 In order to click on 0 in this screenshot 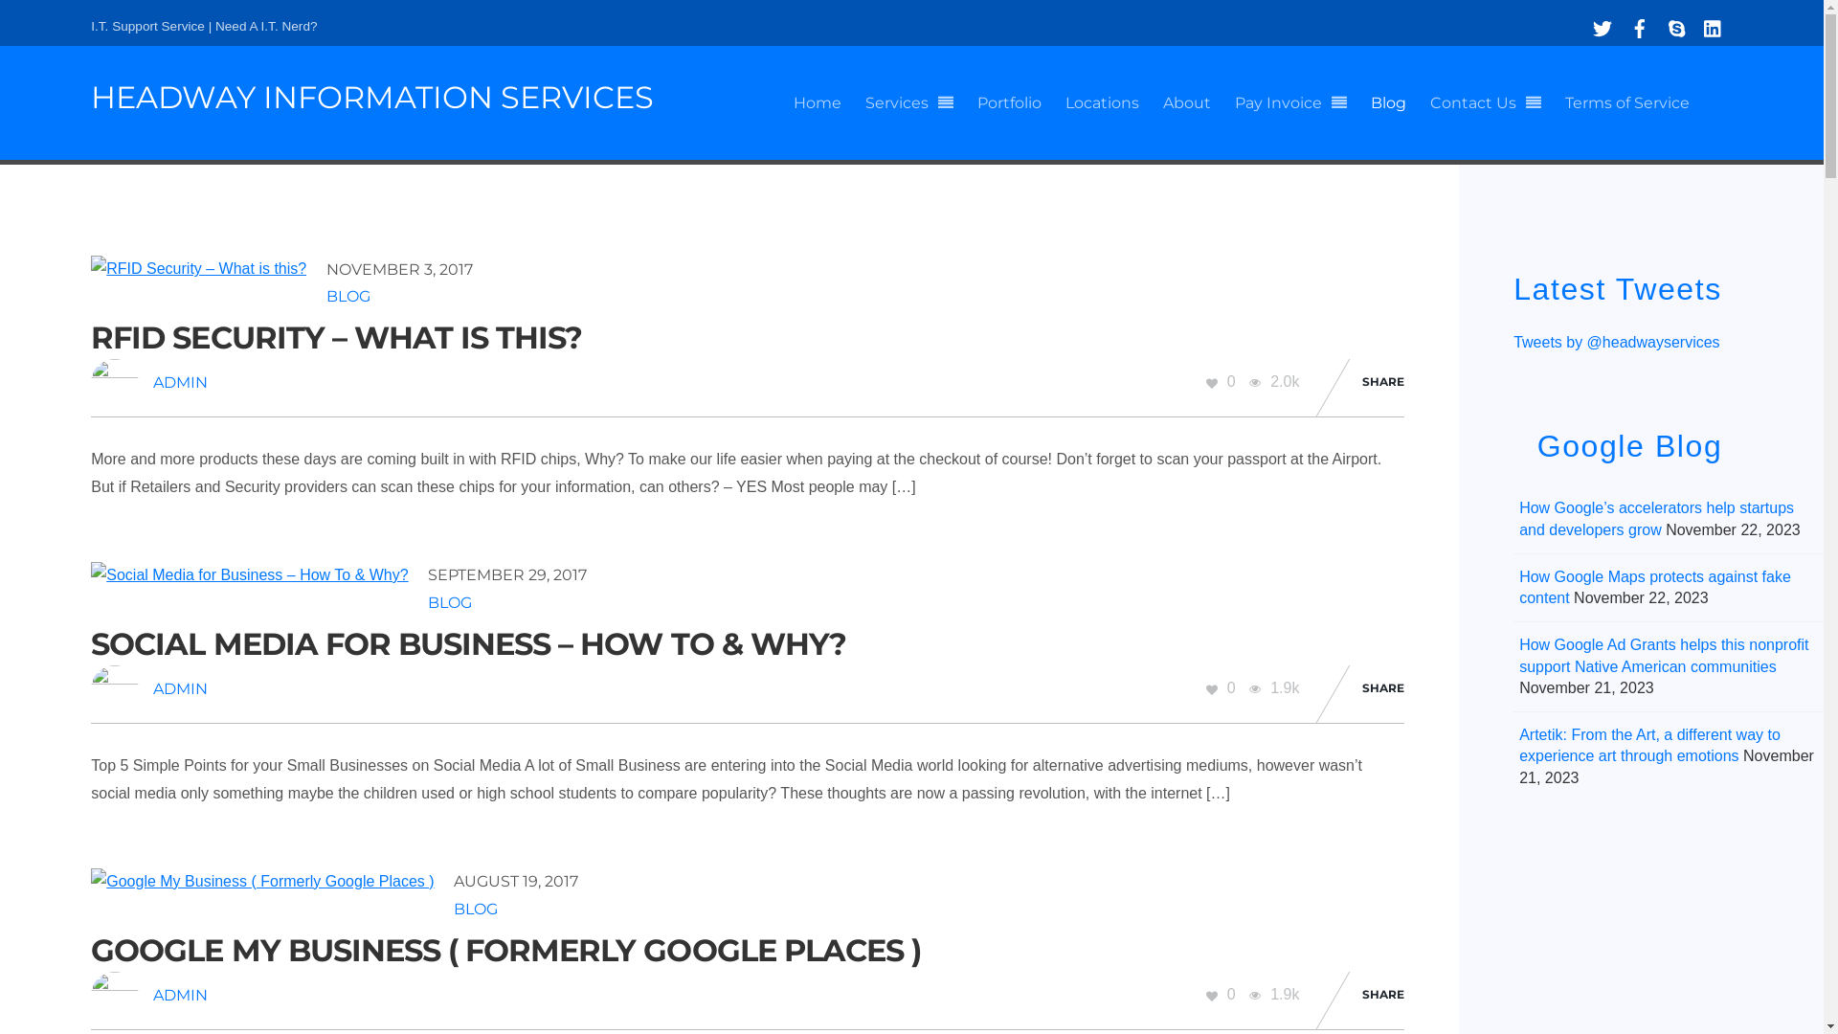, I will do `click(1223, 994)`.